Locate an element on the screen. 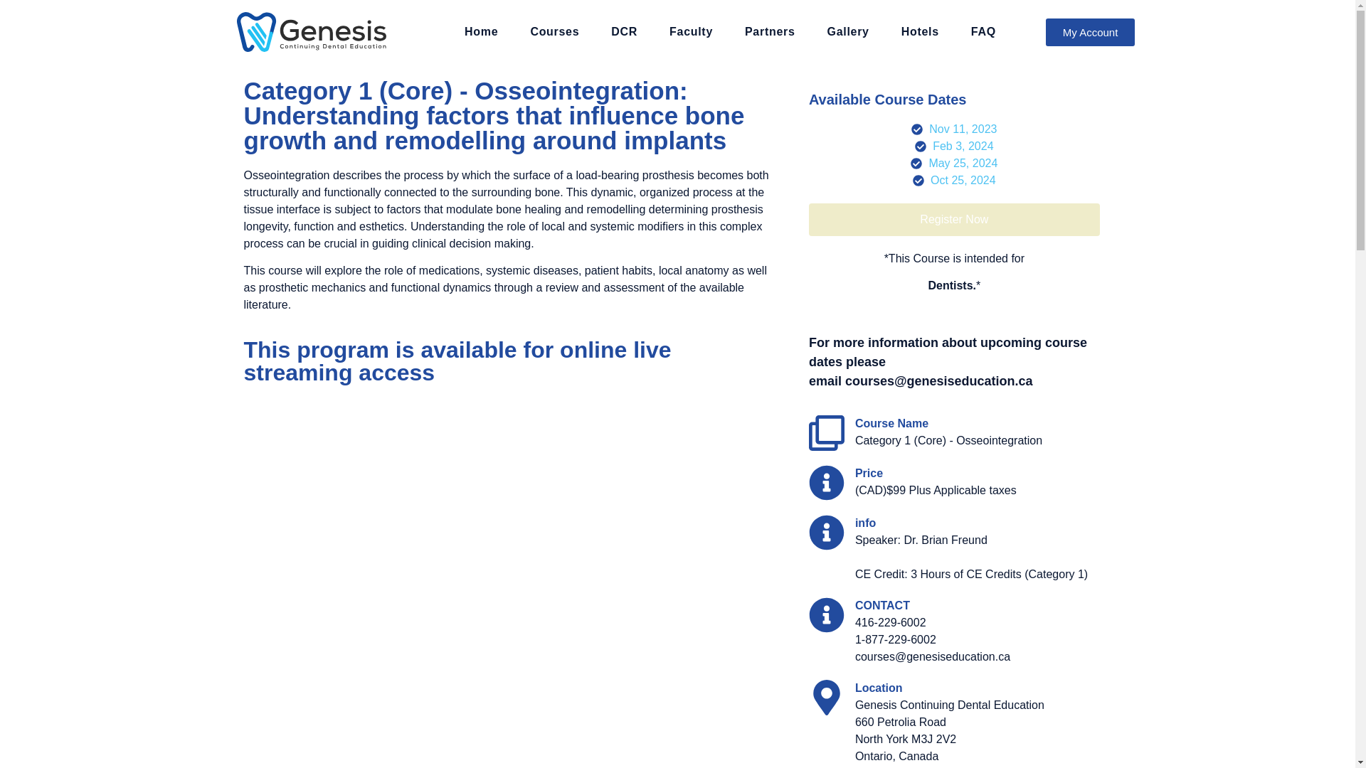  Partners is located at coordinates (770, 31).